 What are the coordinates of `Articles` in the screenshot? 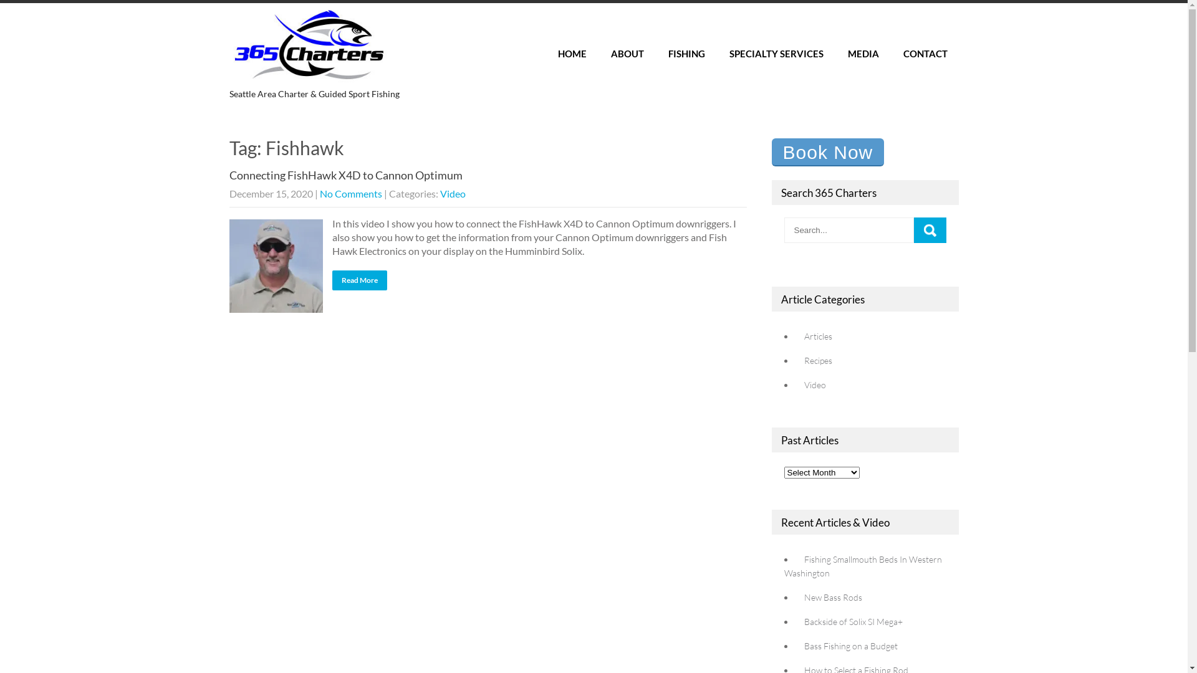 It's located at (815, 336).